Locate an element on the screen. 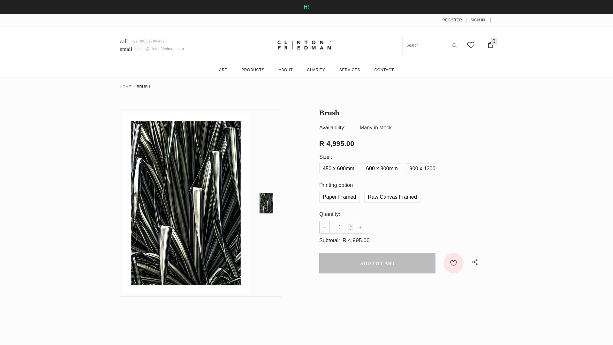  1 is located at coordinates (342, 227).